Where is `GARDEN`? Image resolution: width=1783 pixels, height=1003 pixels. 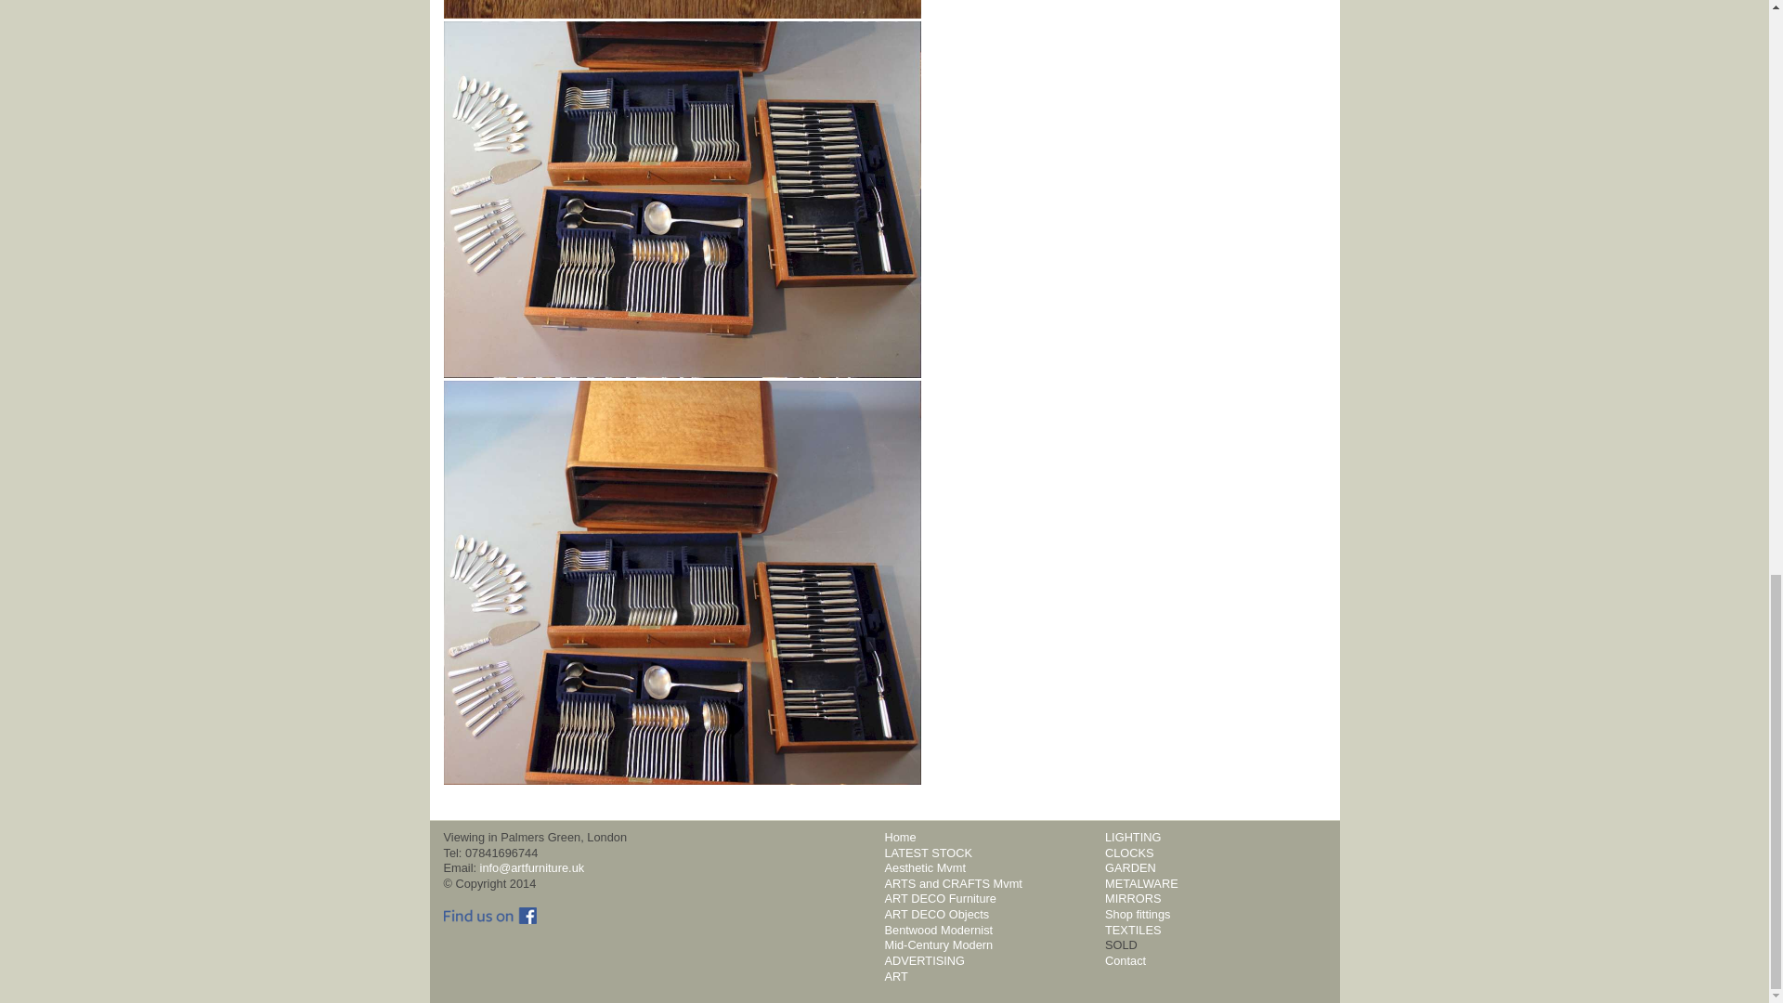
GARDEN is located at coordinates (1130, 867).